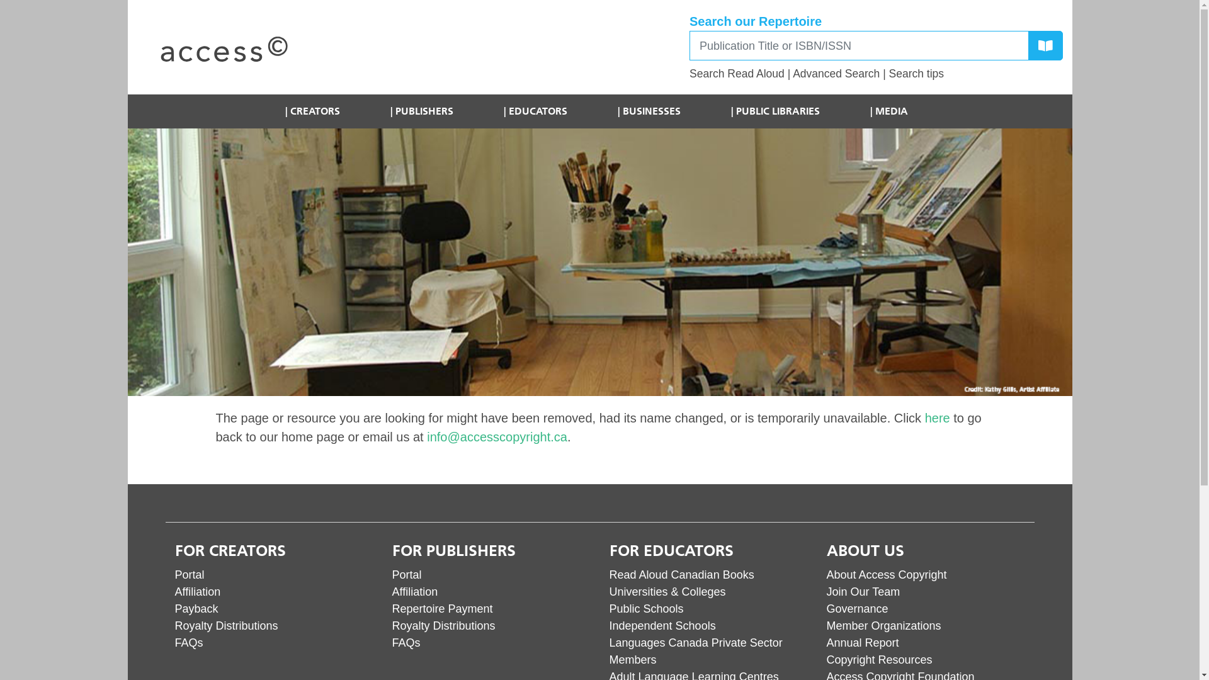 This screenshot has height=680, width=1209. What do you see at coordinates (407, 575) in the screenshot?
I see `Portal` at bounding box center [407, 575].